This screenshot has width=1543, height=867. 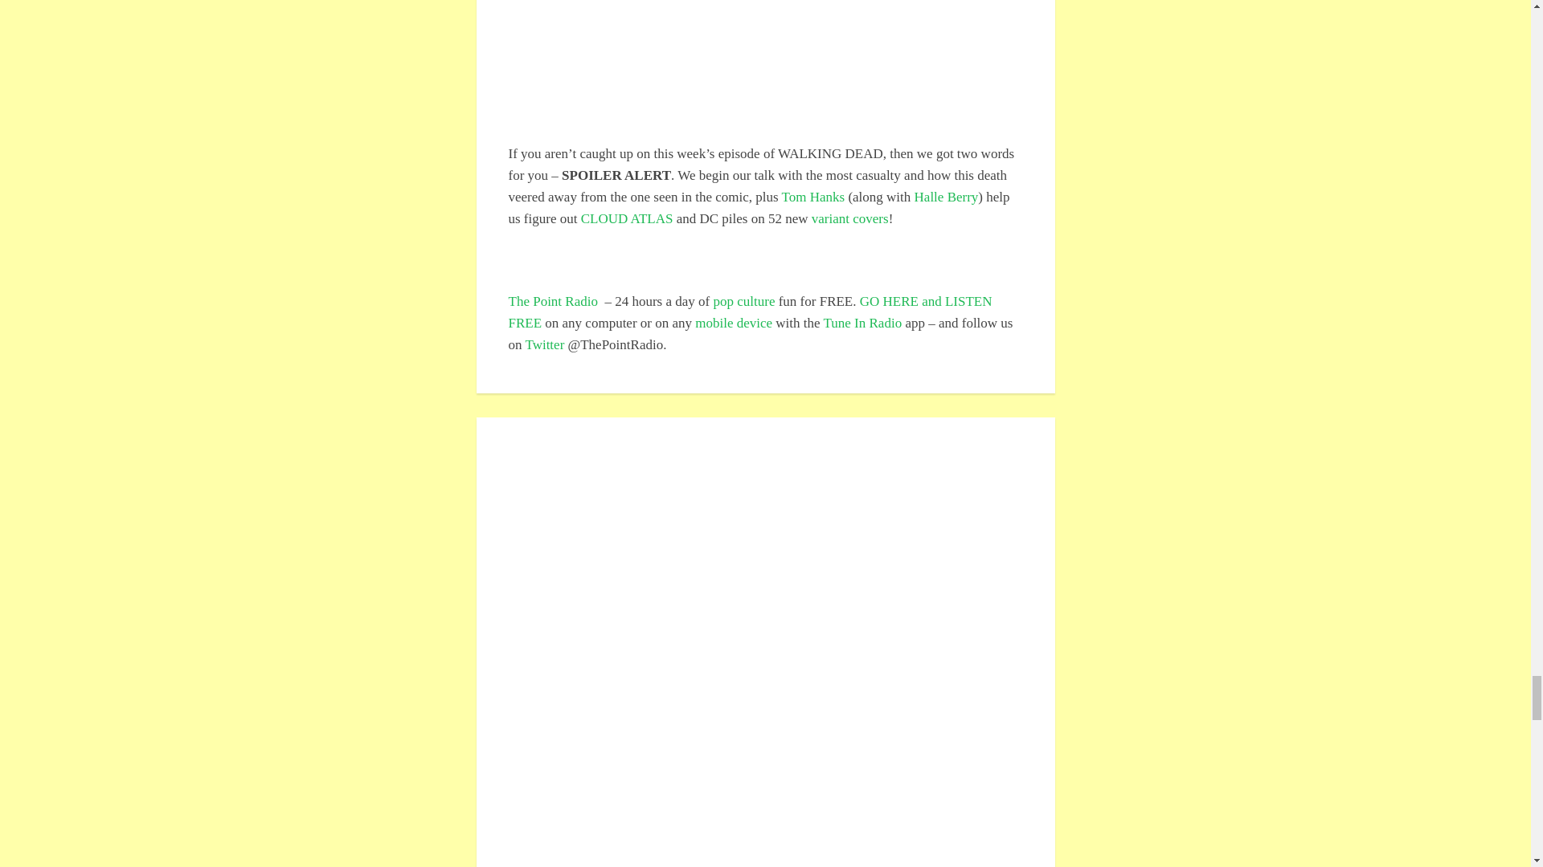 What do you see at coordinates (947, 197) in the screenshot?
I see `Halle Berry` at bounding box center [947, 197].